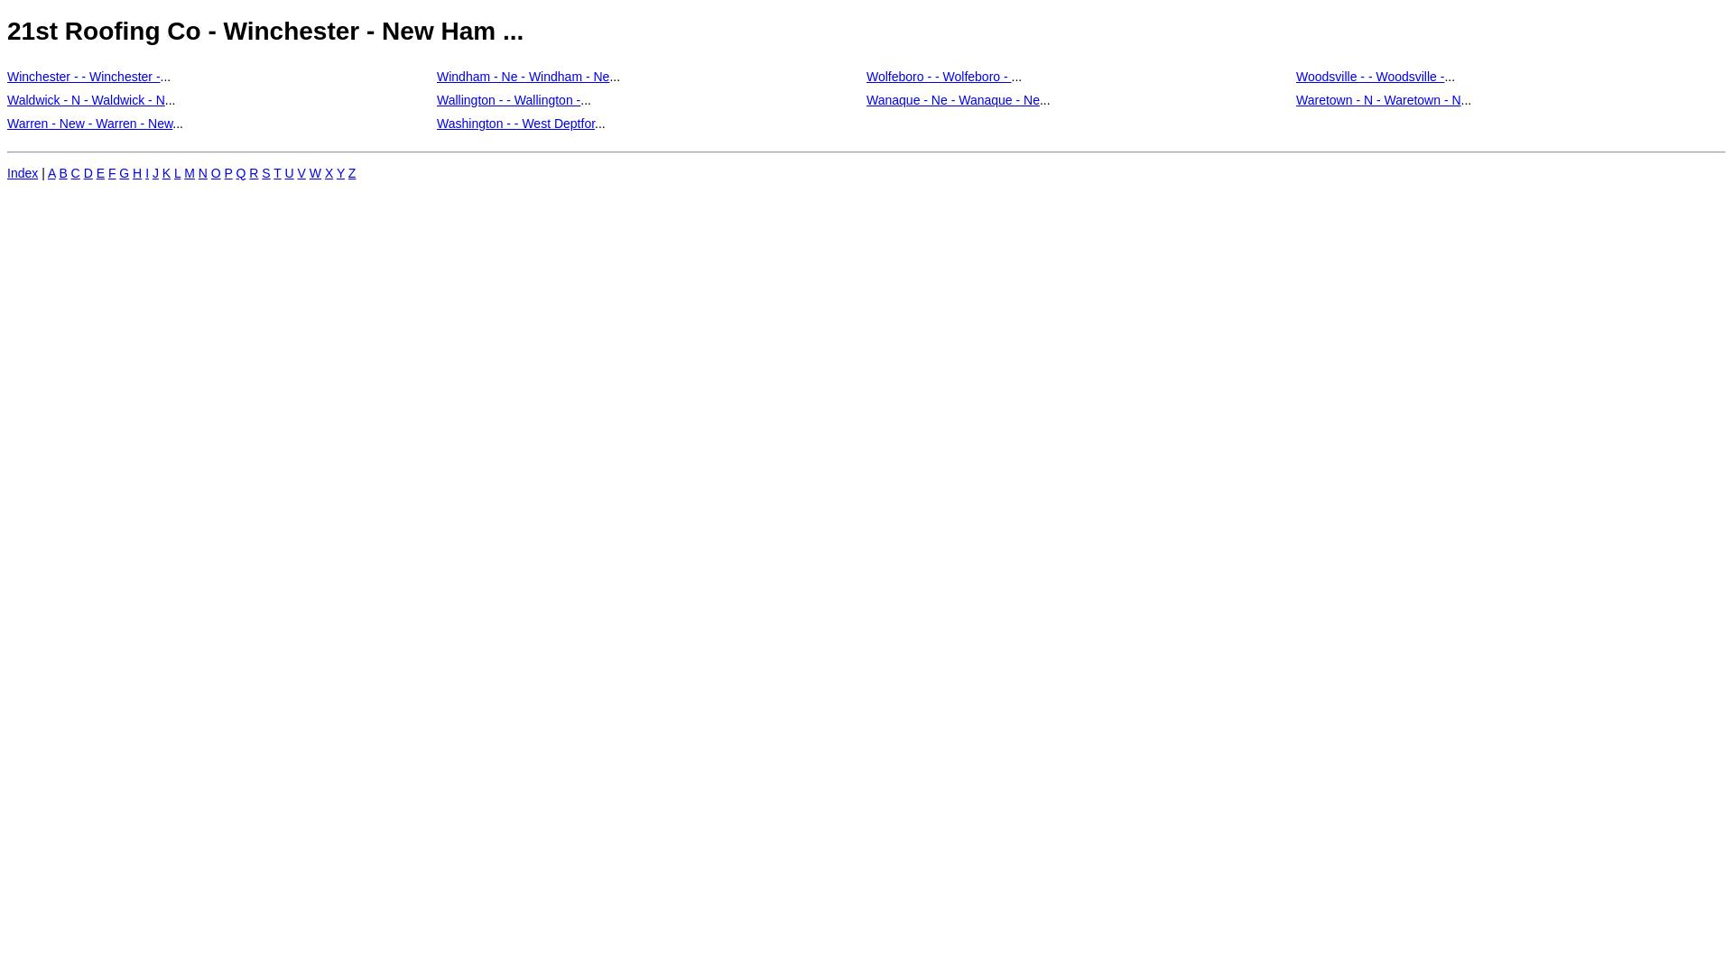 The image size is (1733, 974). What do you see at coordinates (953, 99) in the screenshot?
I see `Wanaque - Ne - Wanaque - Ne` at bounding box center [953, 99].